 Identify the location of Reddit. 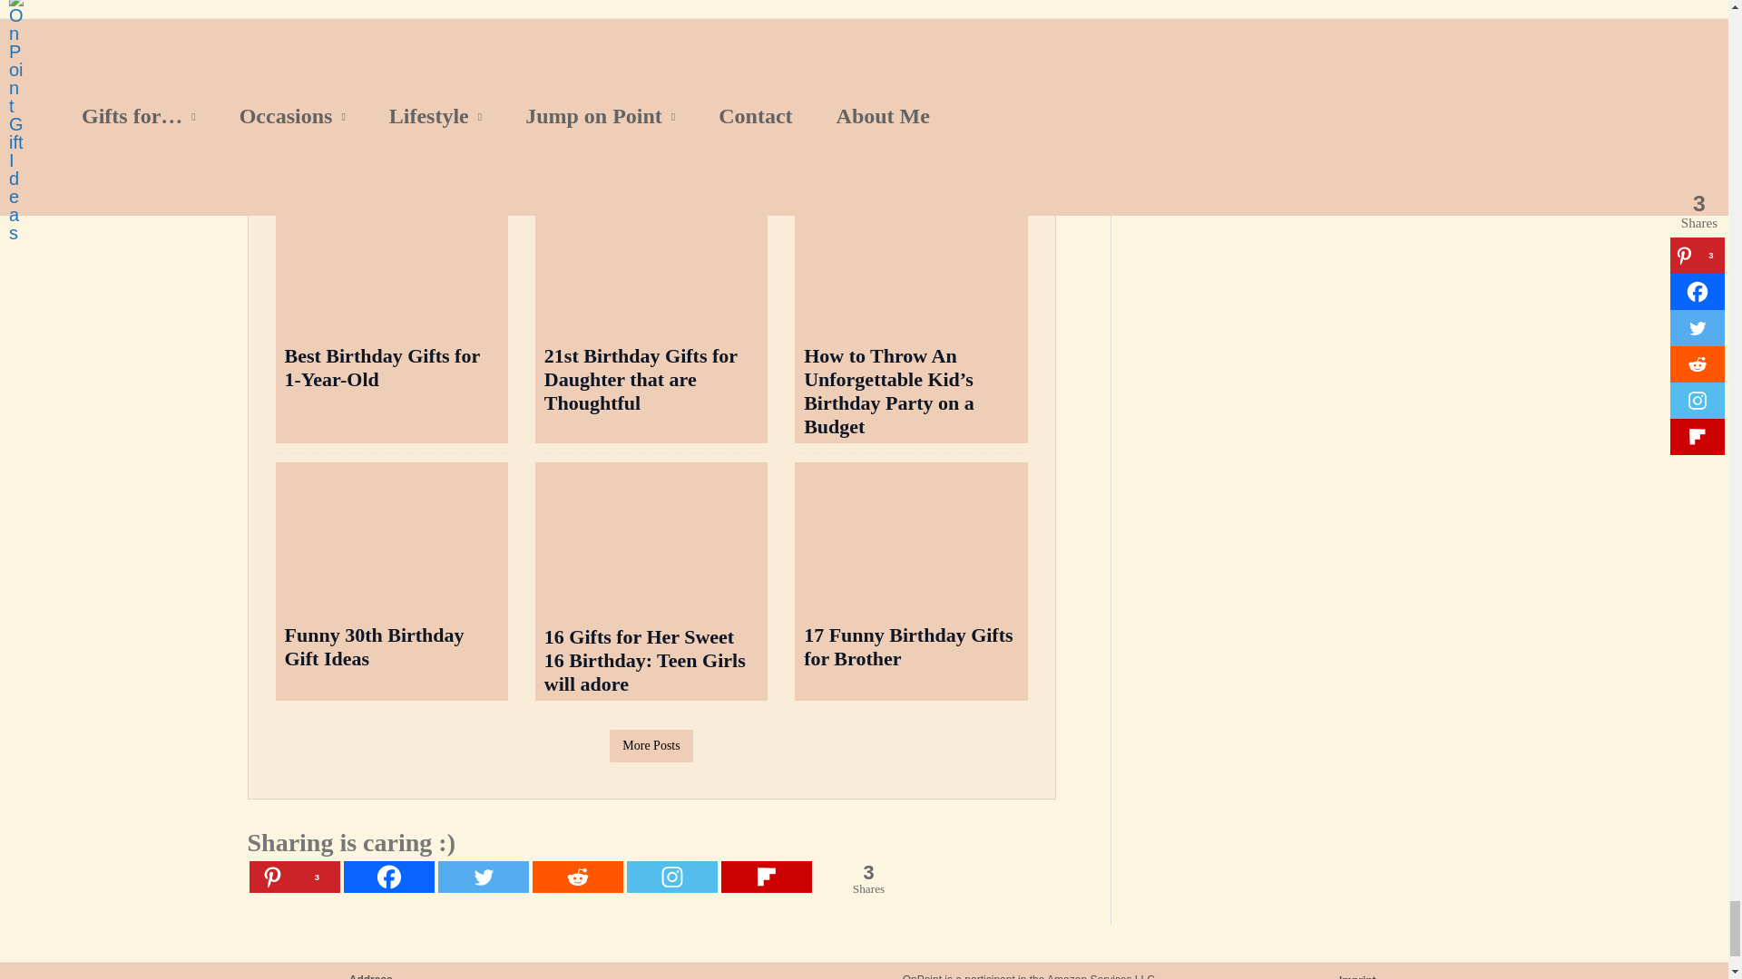
(576, 877).